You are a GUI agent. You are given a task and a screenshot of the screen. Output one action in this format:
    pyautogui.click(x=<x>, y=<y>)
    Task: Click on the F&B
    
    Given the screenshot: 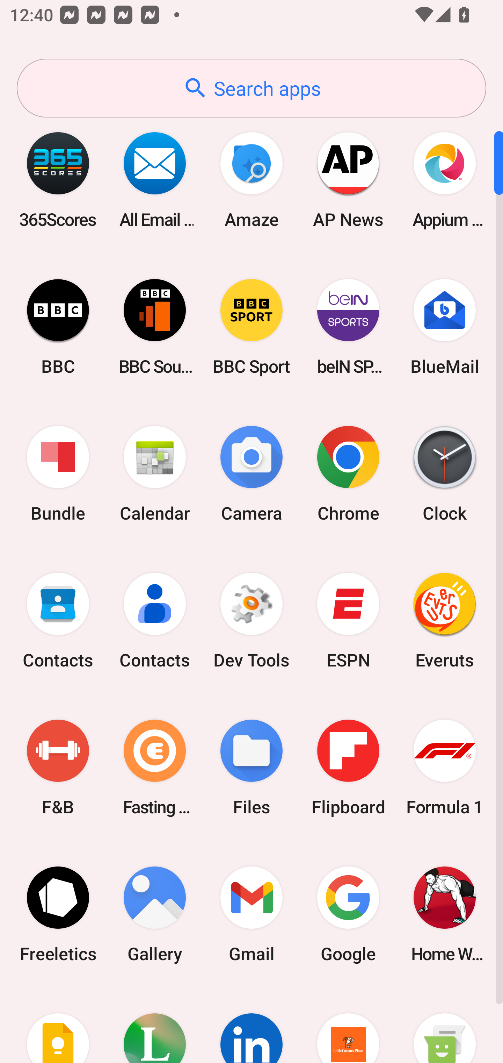 What is the action you would take?
    pyautogui.click(x=58, y=767)
    